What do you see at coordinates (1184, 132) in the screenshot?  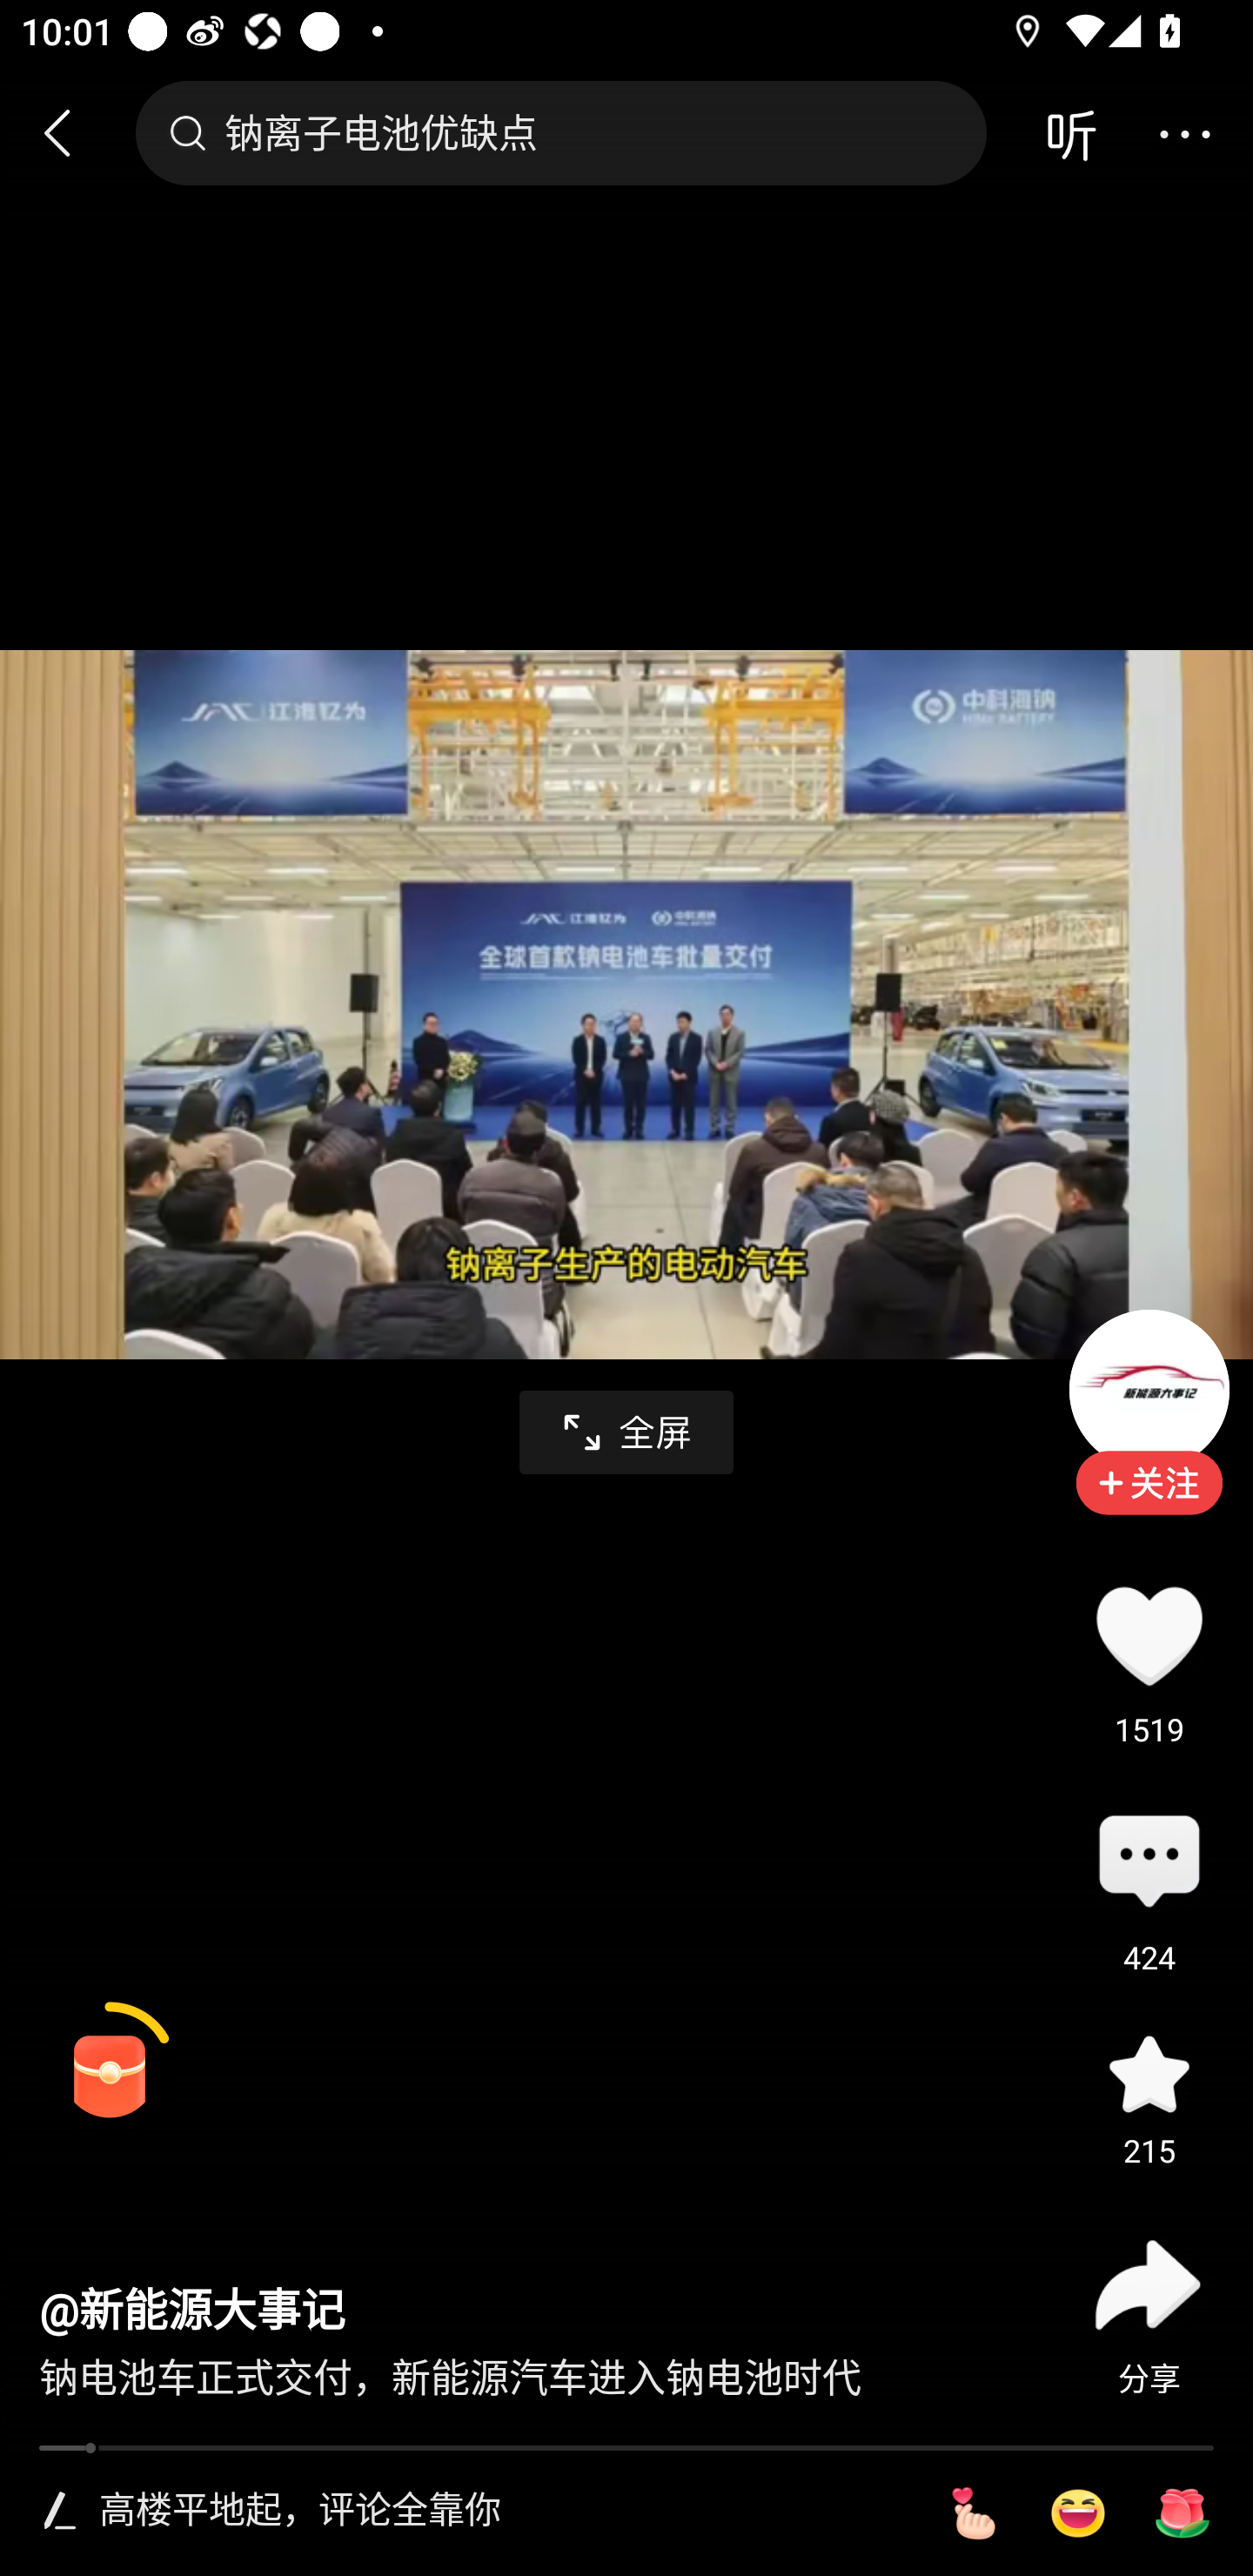 I see `更多操作` at bounding box center [1184, 132].